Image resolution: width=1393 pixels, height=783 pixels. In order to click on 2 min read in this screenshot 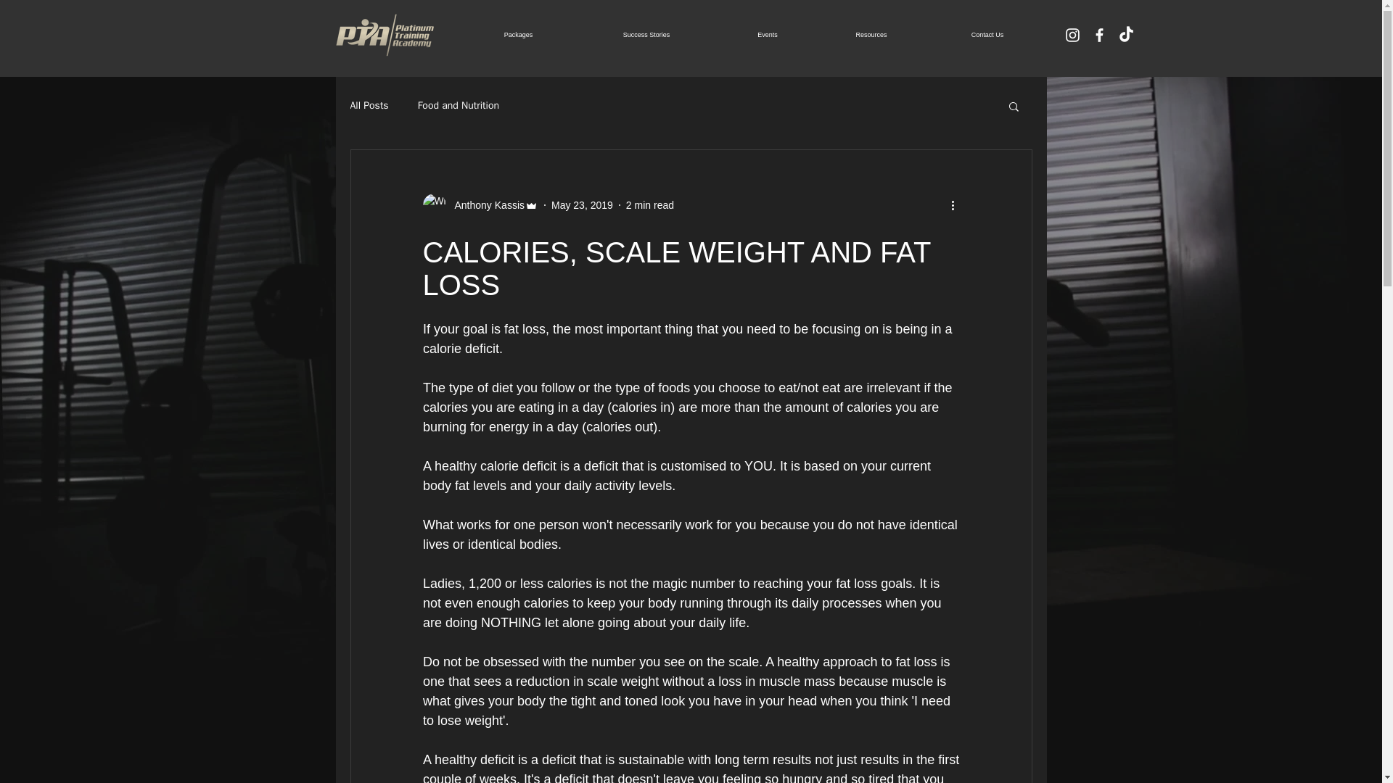, I will do `click(650, 204)`.